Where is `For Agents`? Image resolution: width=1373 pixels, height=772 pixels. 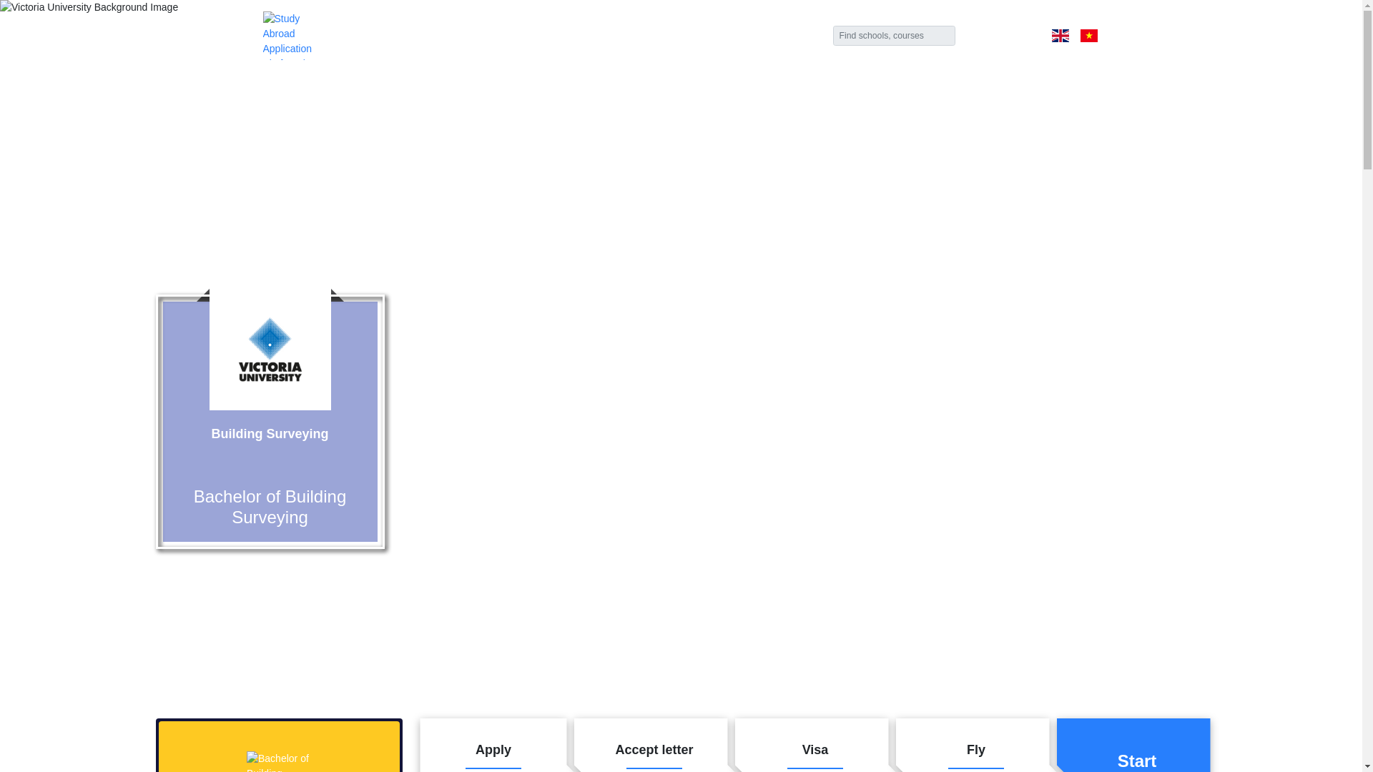 For Agents is located at coordinates (429, 36).